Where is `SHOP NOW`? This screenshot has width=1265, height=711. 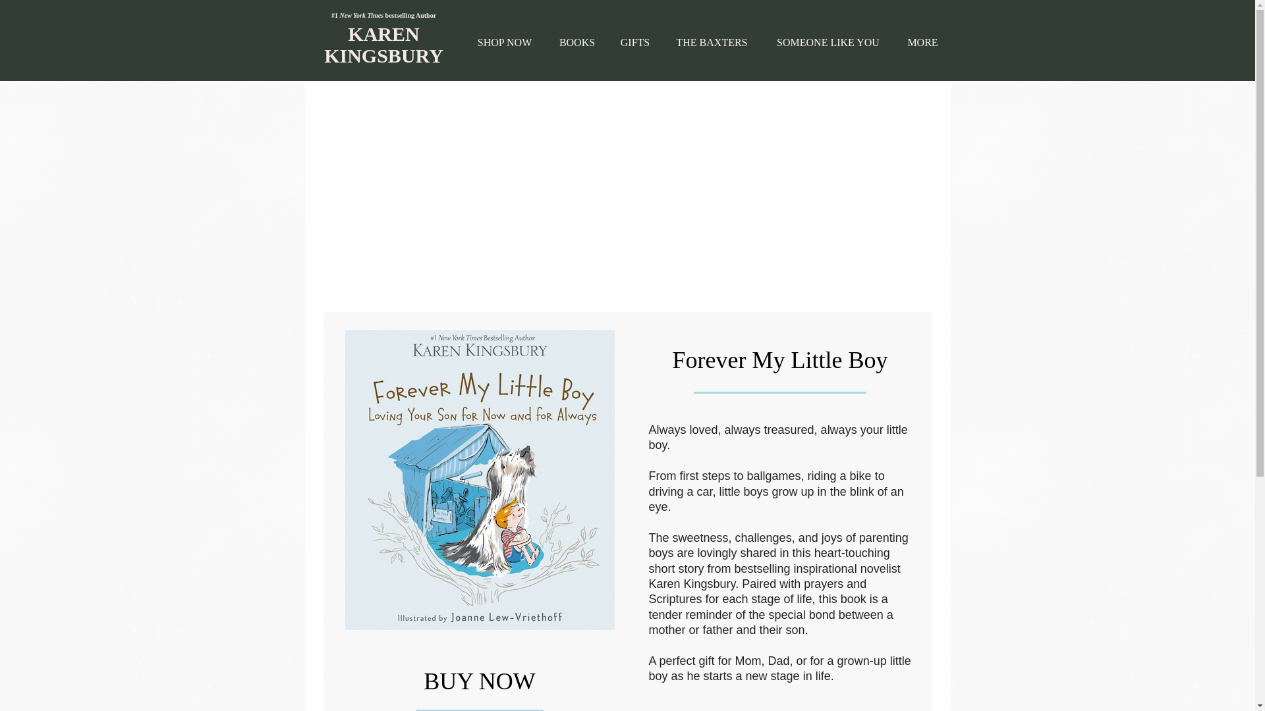 SHOP NOW is located at coordinates (505, 42).